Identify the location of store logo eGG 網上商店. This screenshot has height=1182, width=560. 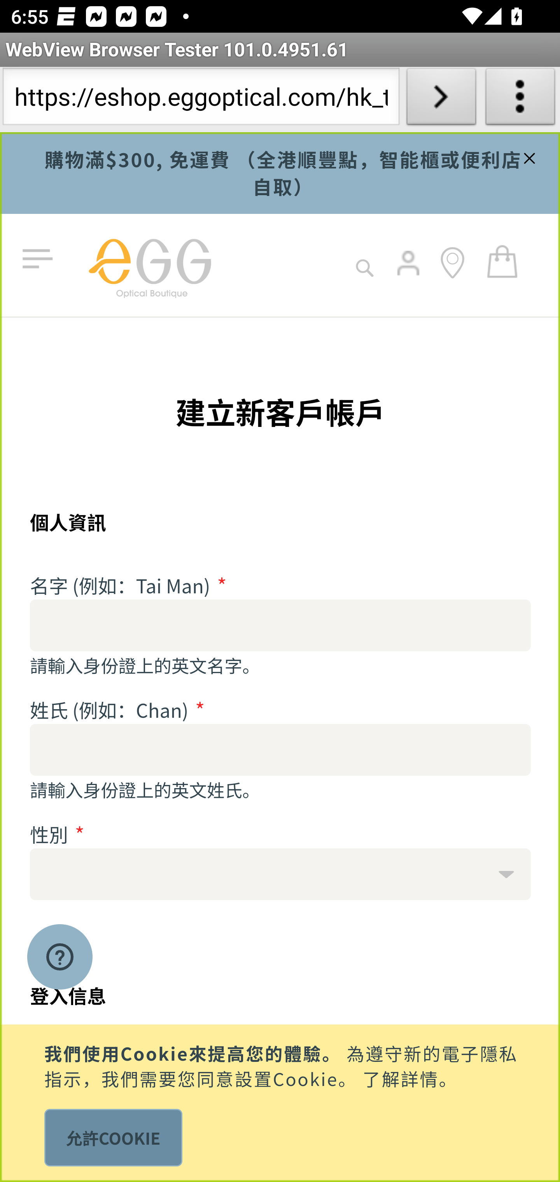
(149, 265).